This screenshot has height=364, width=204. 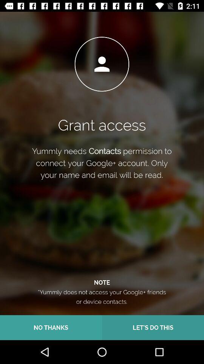 I want to click on click item next to no thanks icon, so click(x=153, y=328).